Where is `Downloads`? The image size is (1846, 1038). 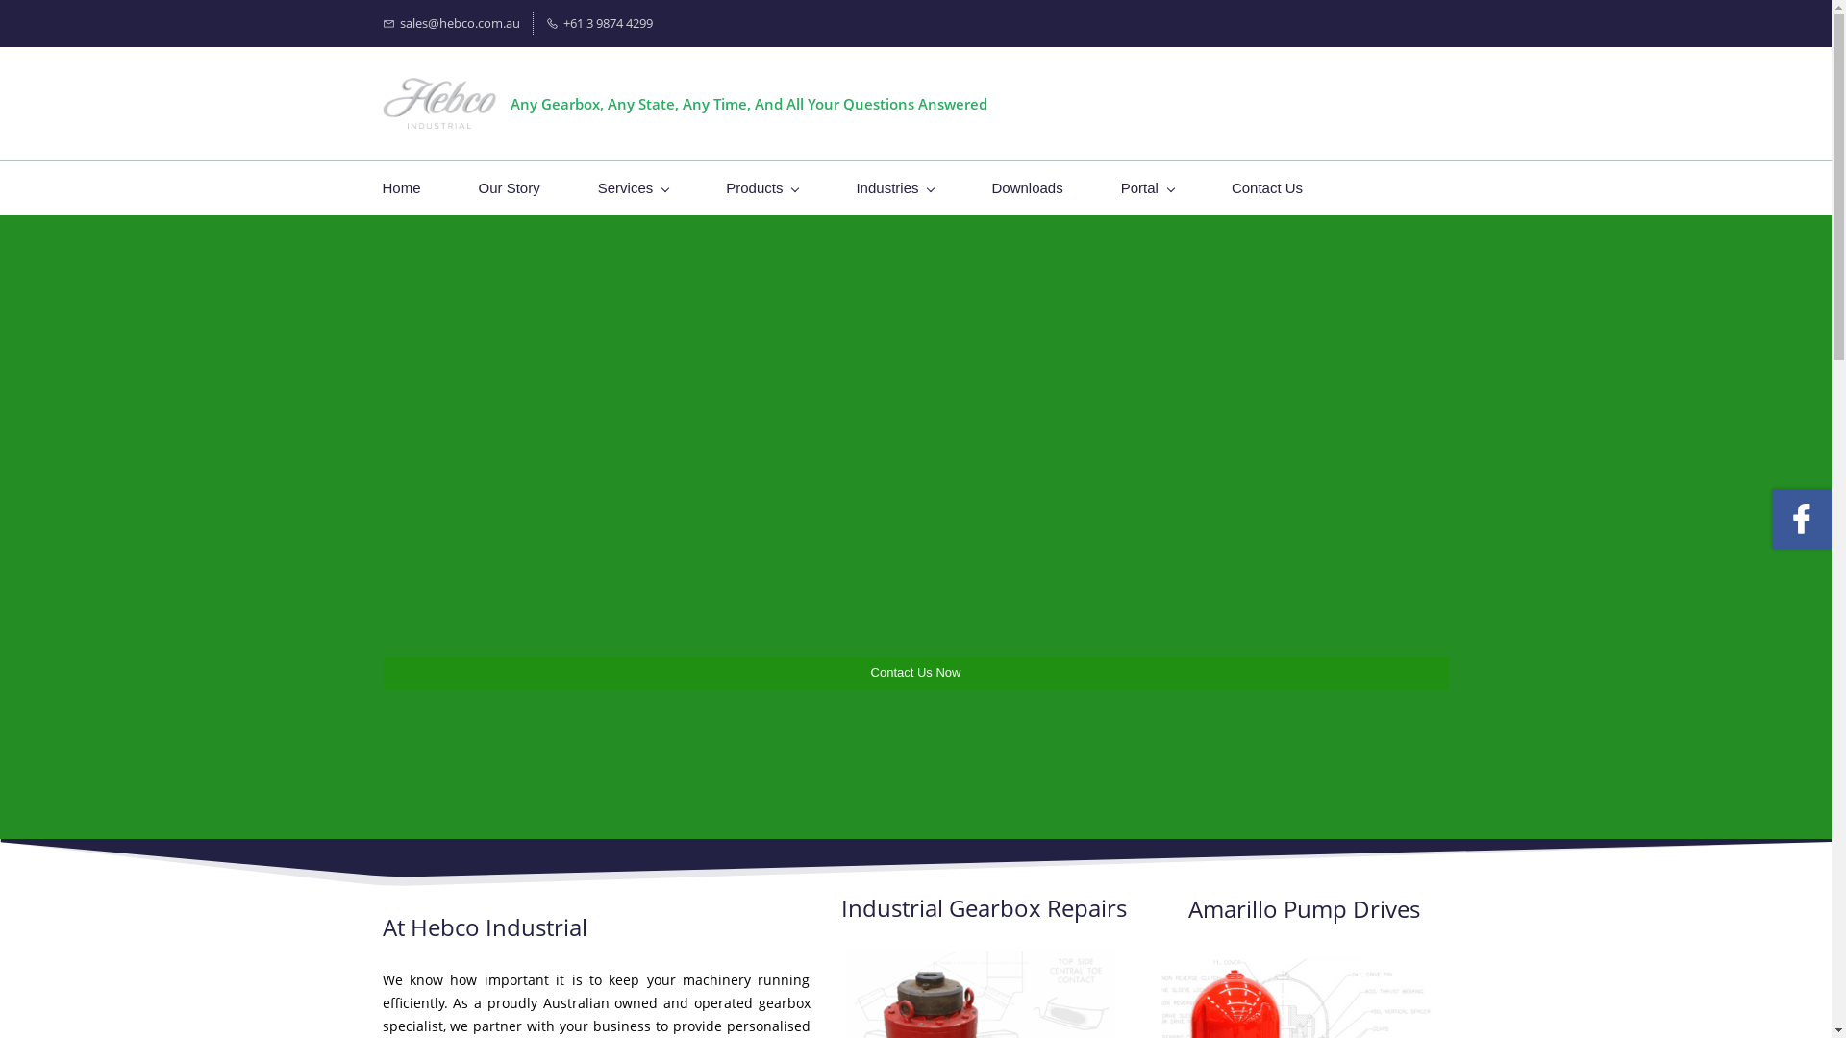
Downloads is located at coordinates (1027, 188).